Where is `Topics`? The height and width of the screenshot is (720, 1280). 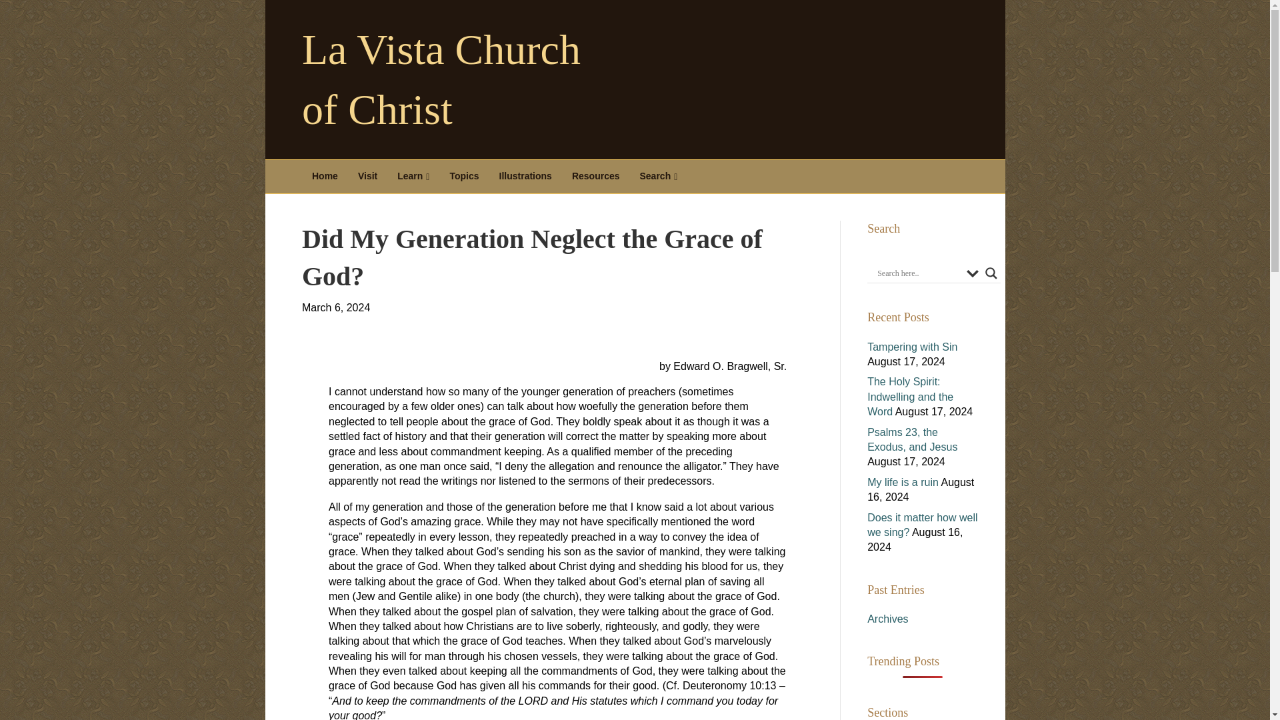 Topics is located at coordinates (464, 176).